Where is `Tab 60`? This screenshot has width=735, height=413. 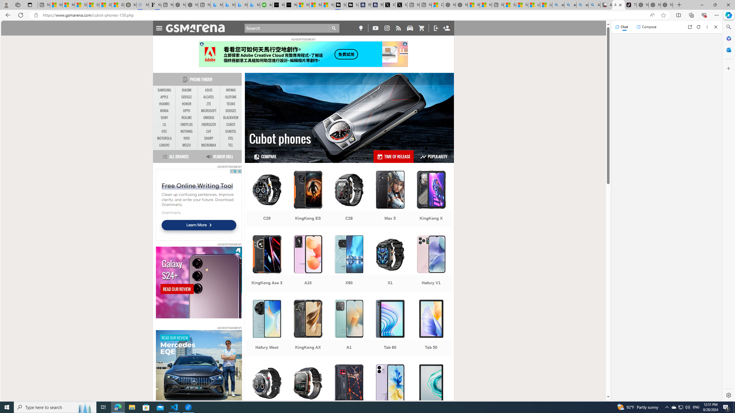 Tab 60 is located at coordinates (390, 328).